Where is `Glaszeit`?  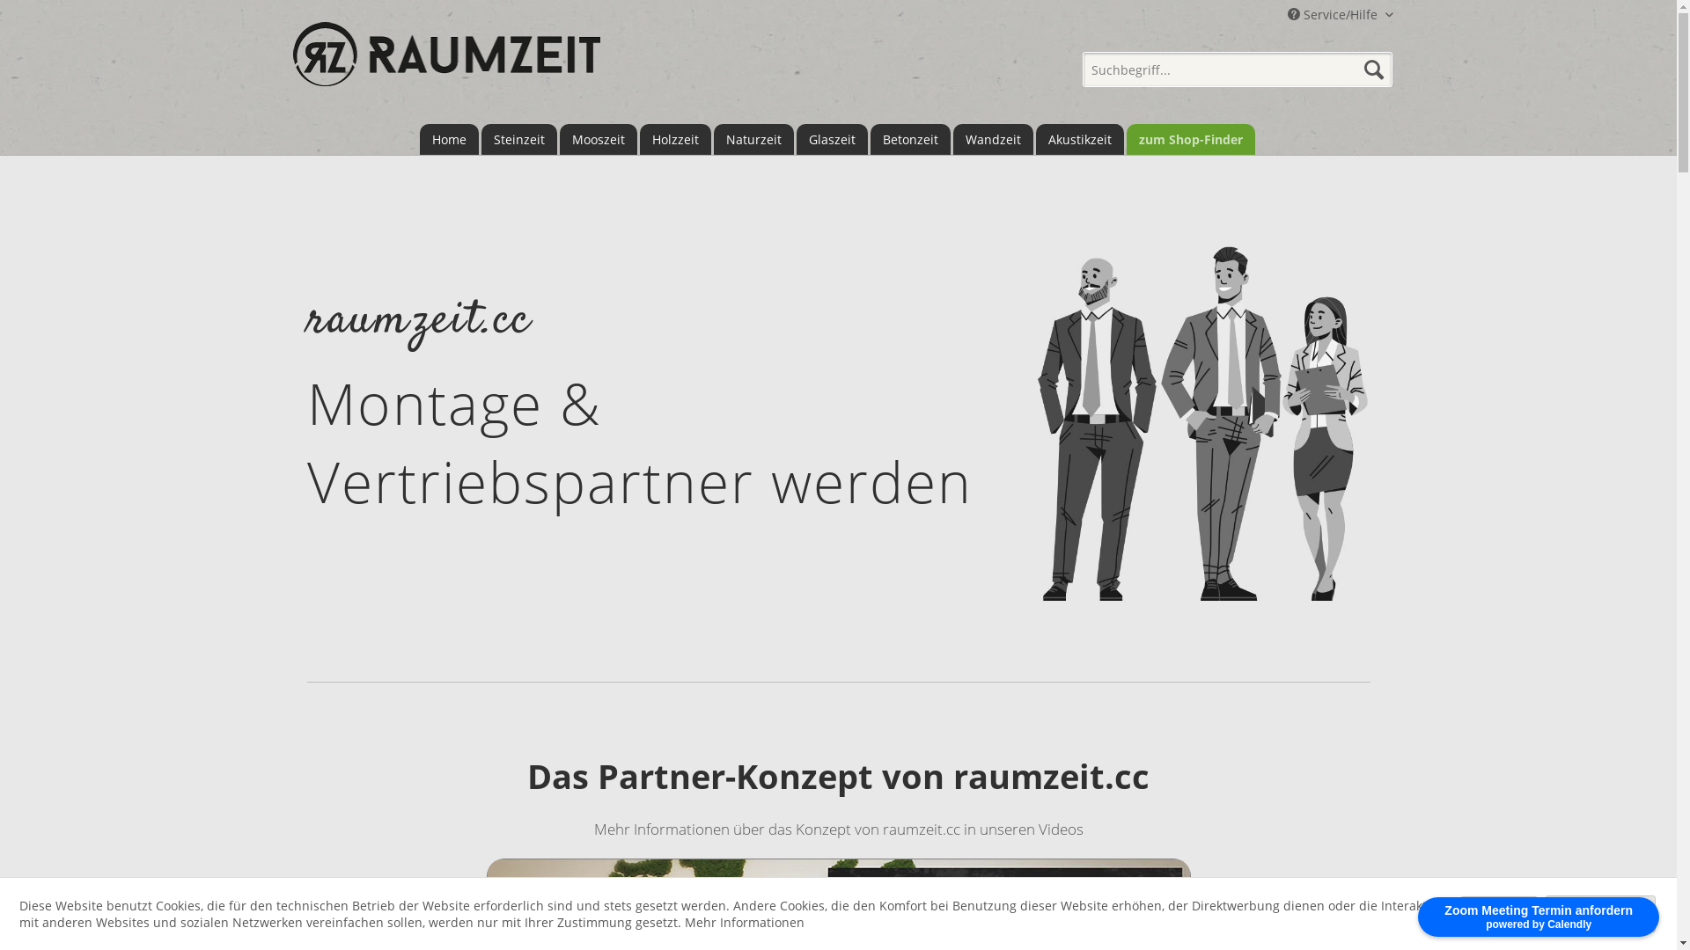 Glaszeit is located at coordinates (831, 139).